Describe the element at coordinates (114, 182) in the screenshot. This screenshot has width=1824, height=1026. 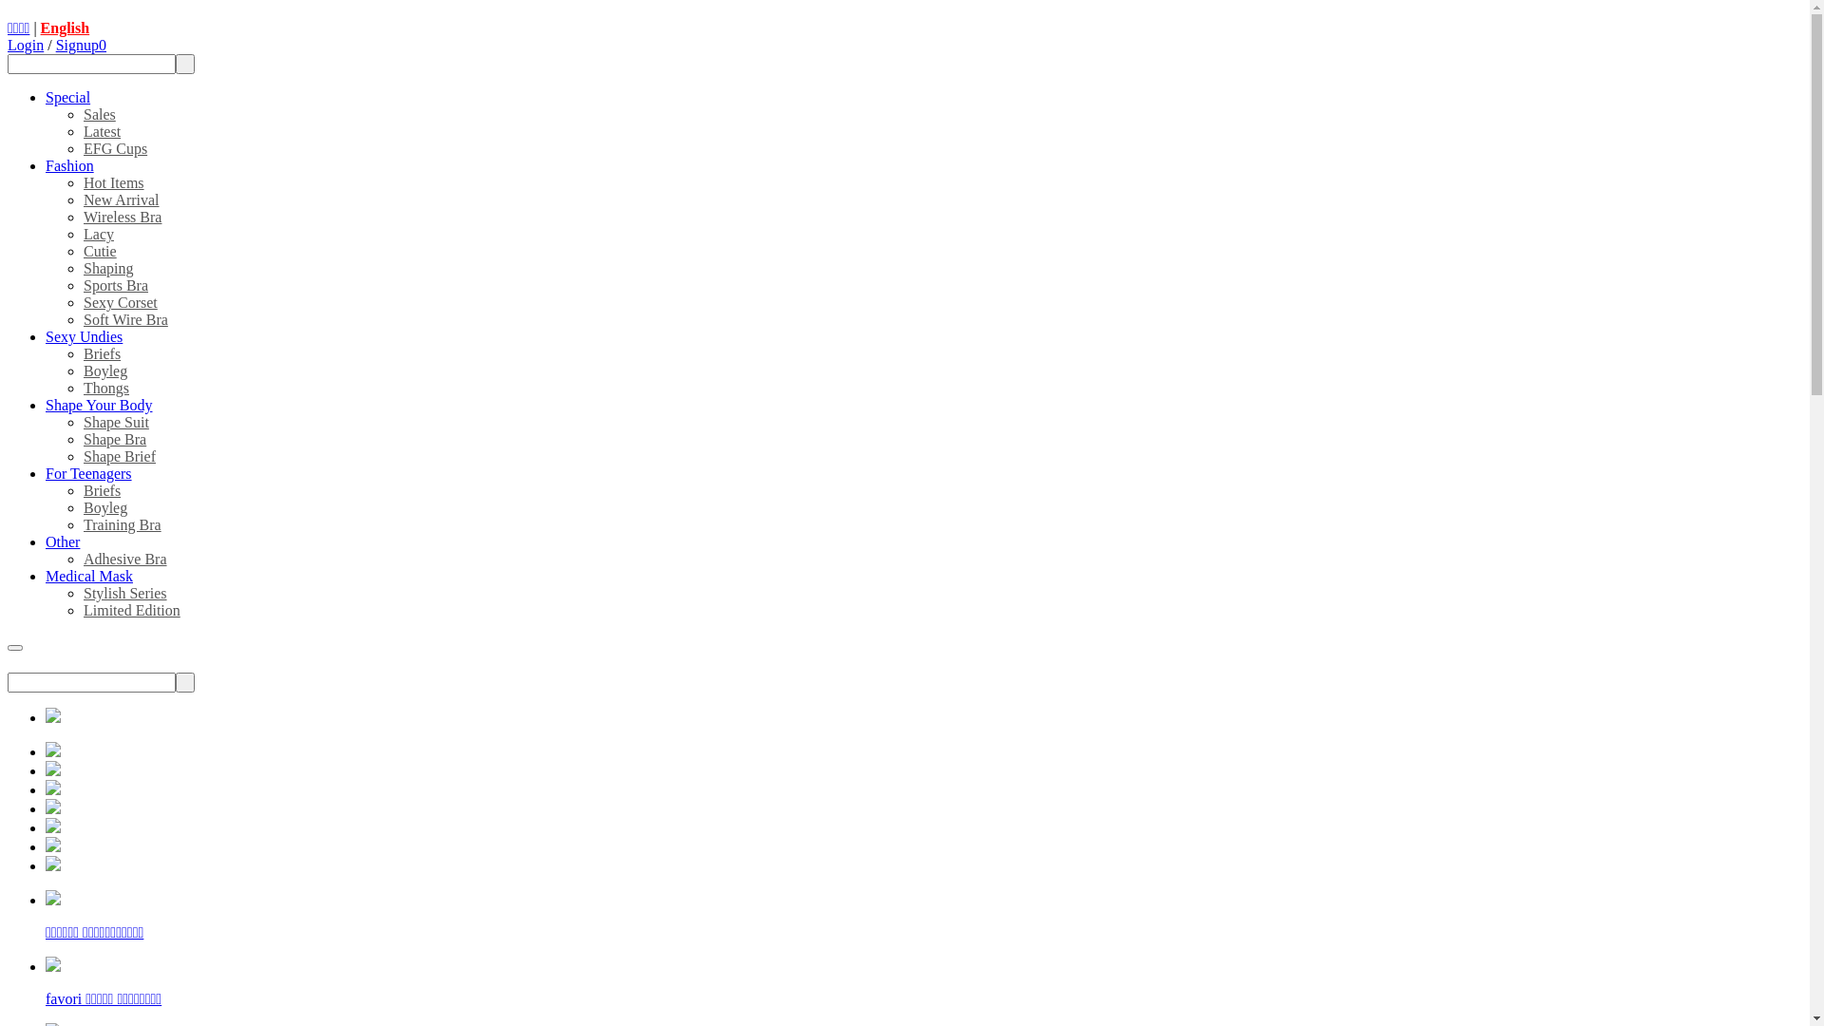
I see `Hot Items` at that location.